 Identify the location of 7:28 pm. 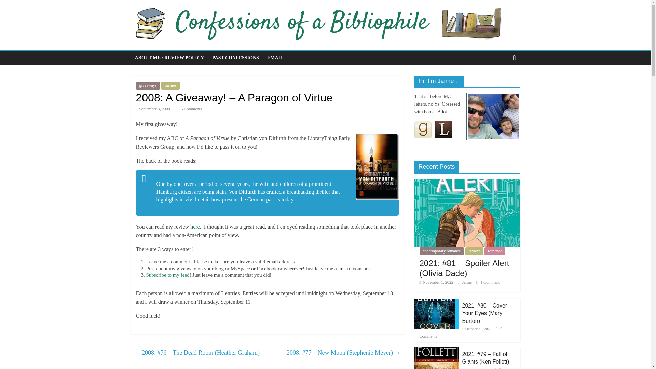
(153, 109).